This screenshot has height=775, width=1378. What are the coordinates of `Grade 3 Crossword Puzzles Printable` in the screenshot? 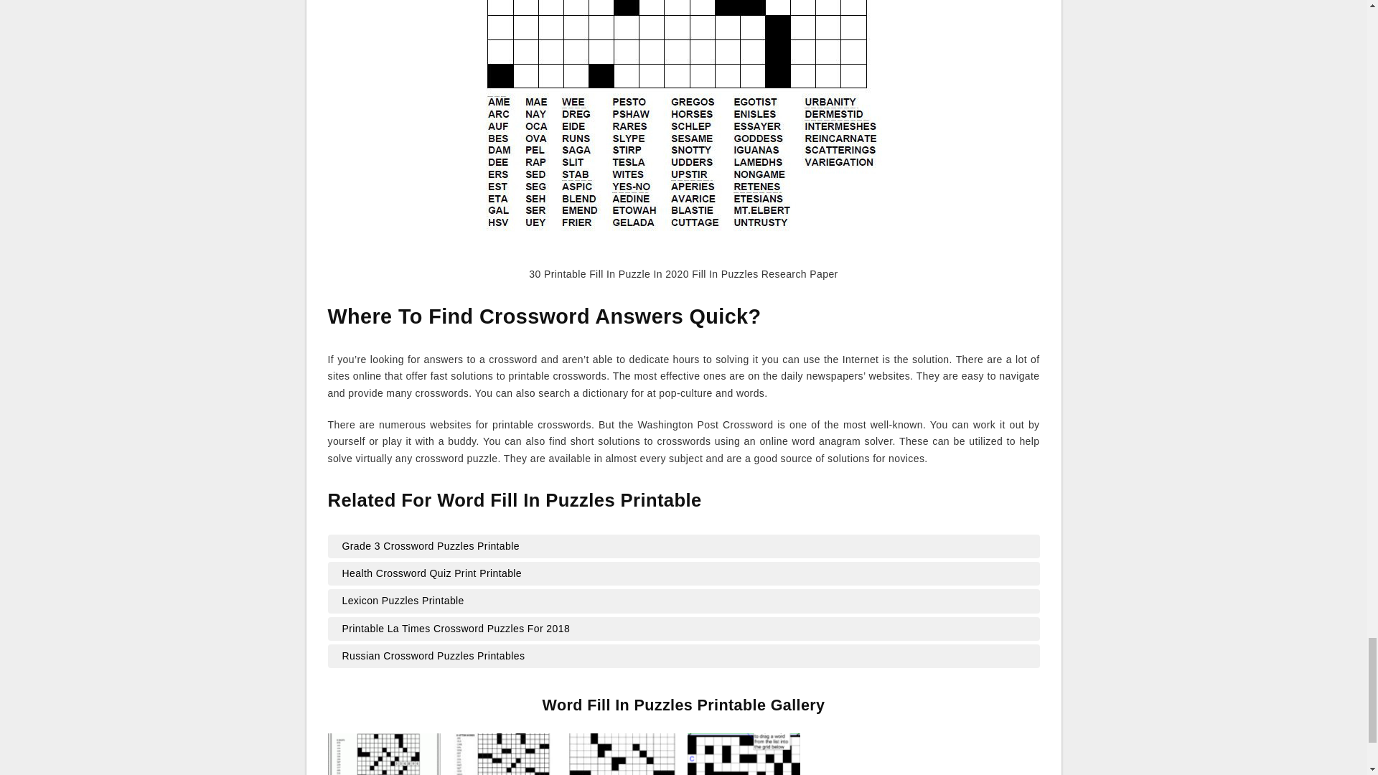 It's located at (683, 547).